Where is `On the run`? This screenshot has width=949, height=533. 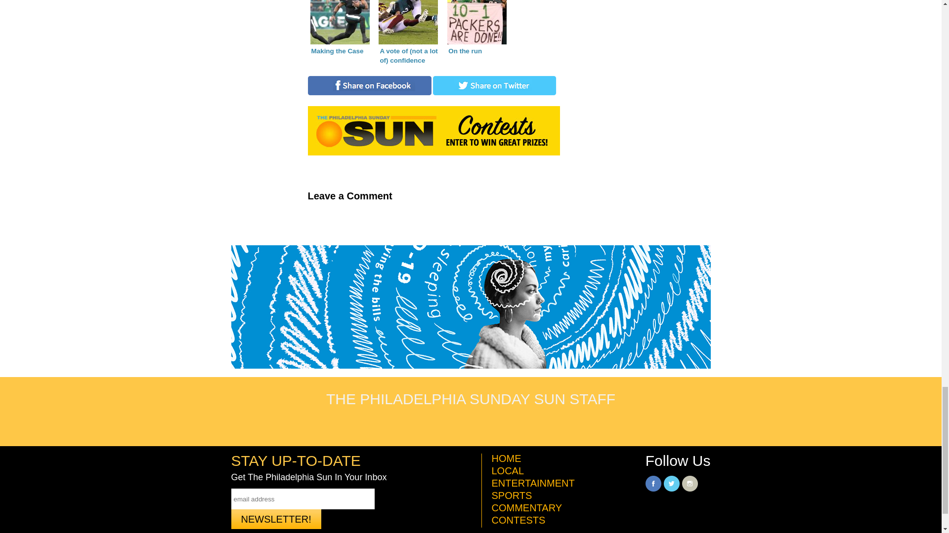 On the run is located at coordinates (476, 34).